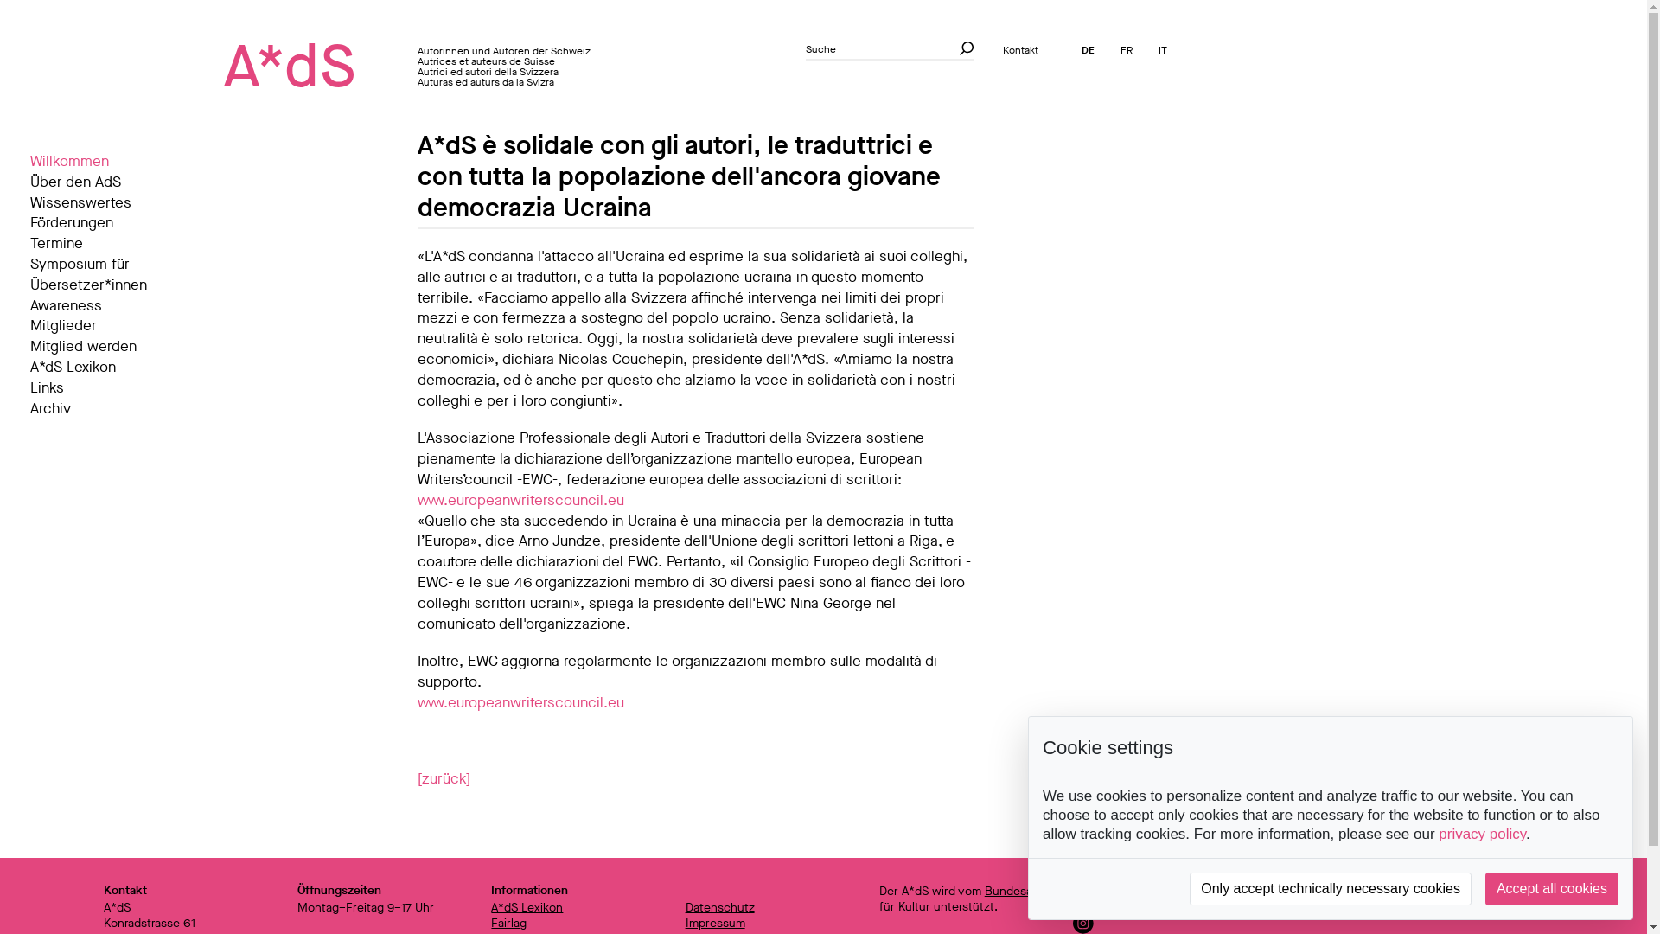 The height and width of the screenshot is (934, 1660). What do you see at coordinates (527, 908) in the screenshot?
I see `A*dS Lexikon` at bounding box center [527, 908].